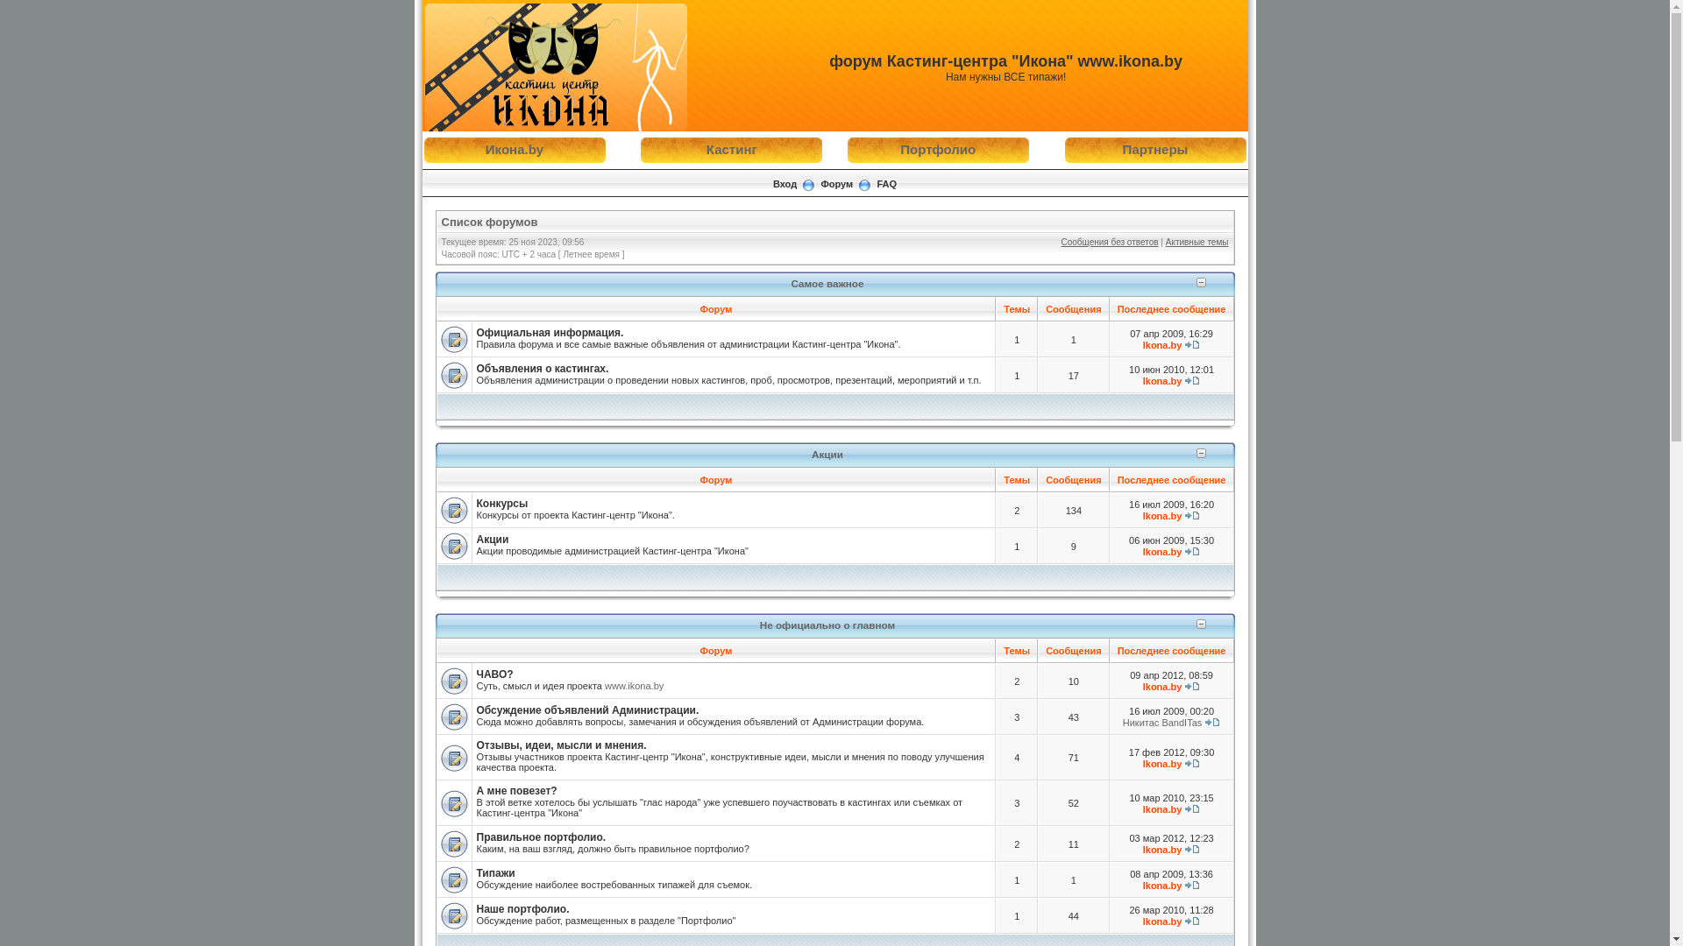 This screenshot has height=946, width=1683. I want to click on Ikona.by, so click(1162, 921).